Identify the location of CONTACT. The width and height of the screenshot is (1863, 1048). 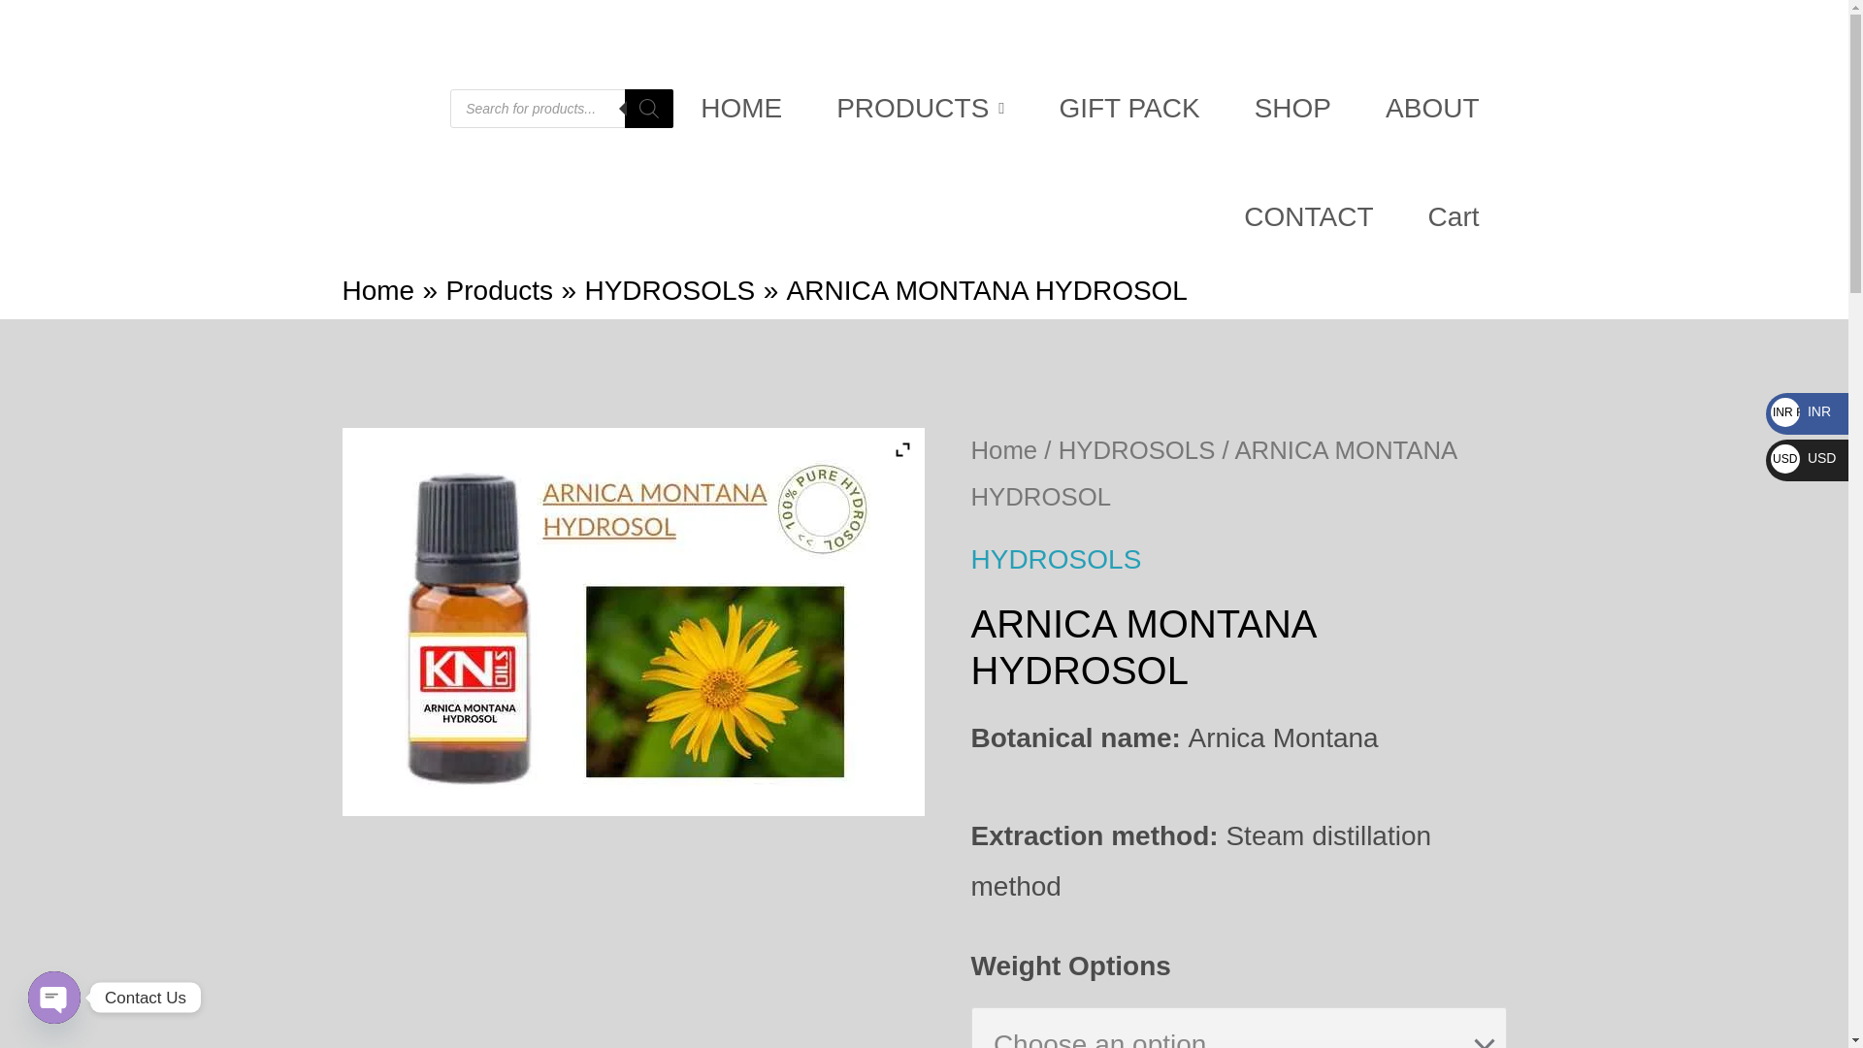
(1308, 217).